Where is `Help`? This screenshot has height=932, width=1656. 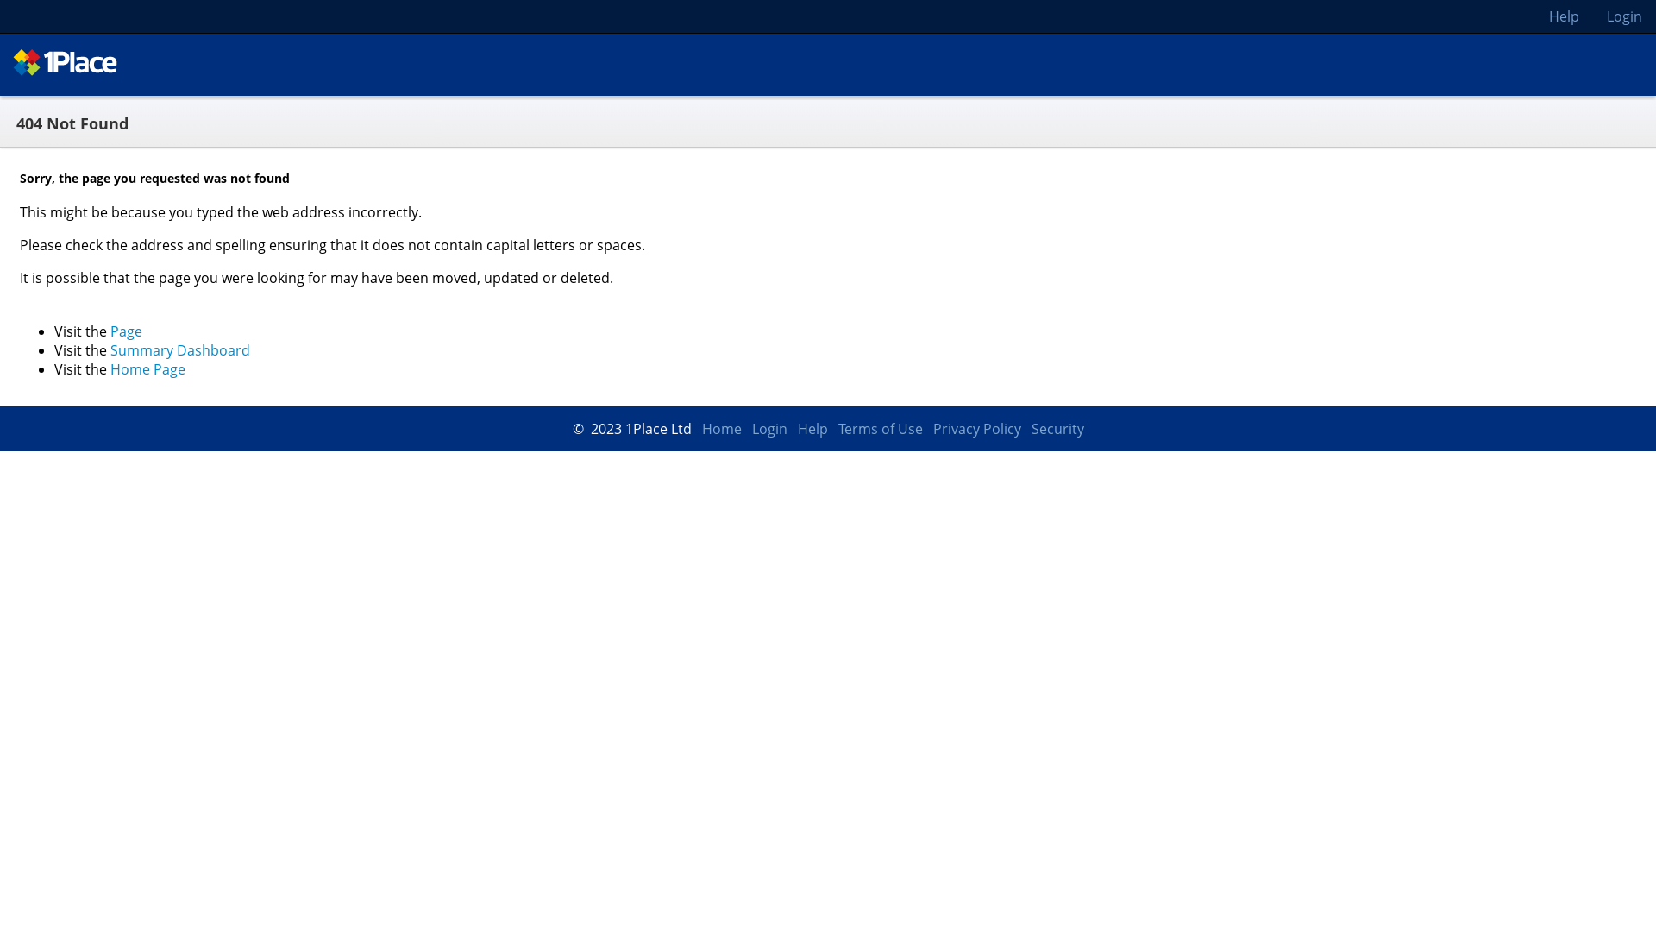 Help is located at coordinates (1565, 16).